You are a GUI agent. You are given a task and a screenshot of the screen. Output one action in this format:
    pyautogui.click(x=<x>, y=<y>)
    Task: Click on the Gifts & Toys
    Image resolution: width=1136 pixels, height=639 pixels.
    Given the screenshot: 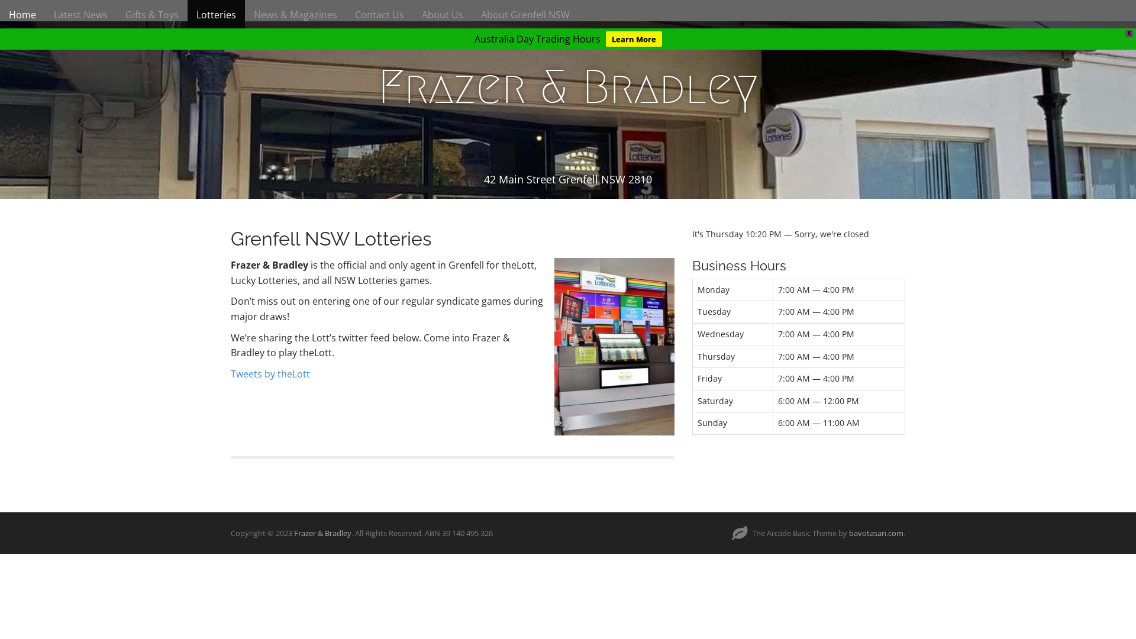 What is the action you would take?
    pyautogui.click(x=152, y=15)
    